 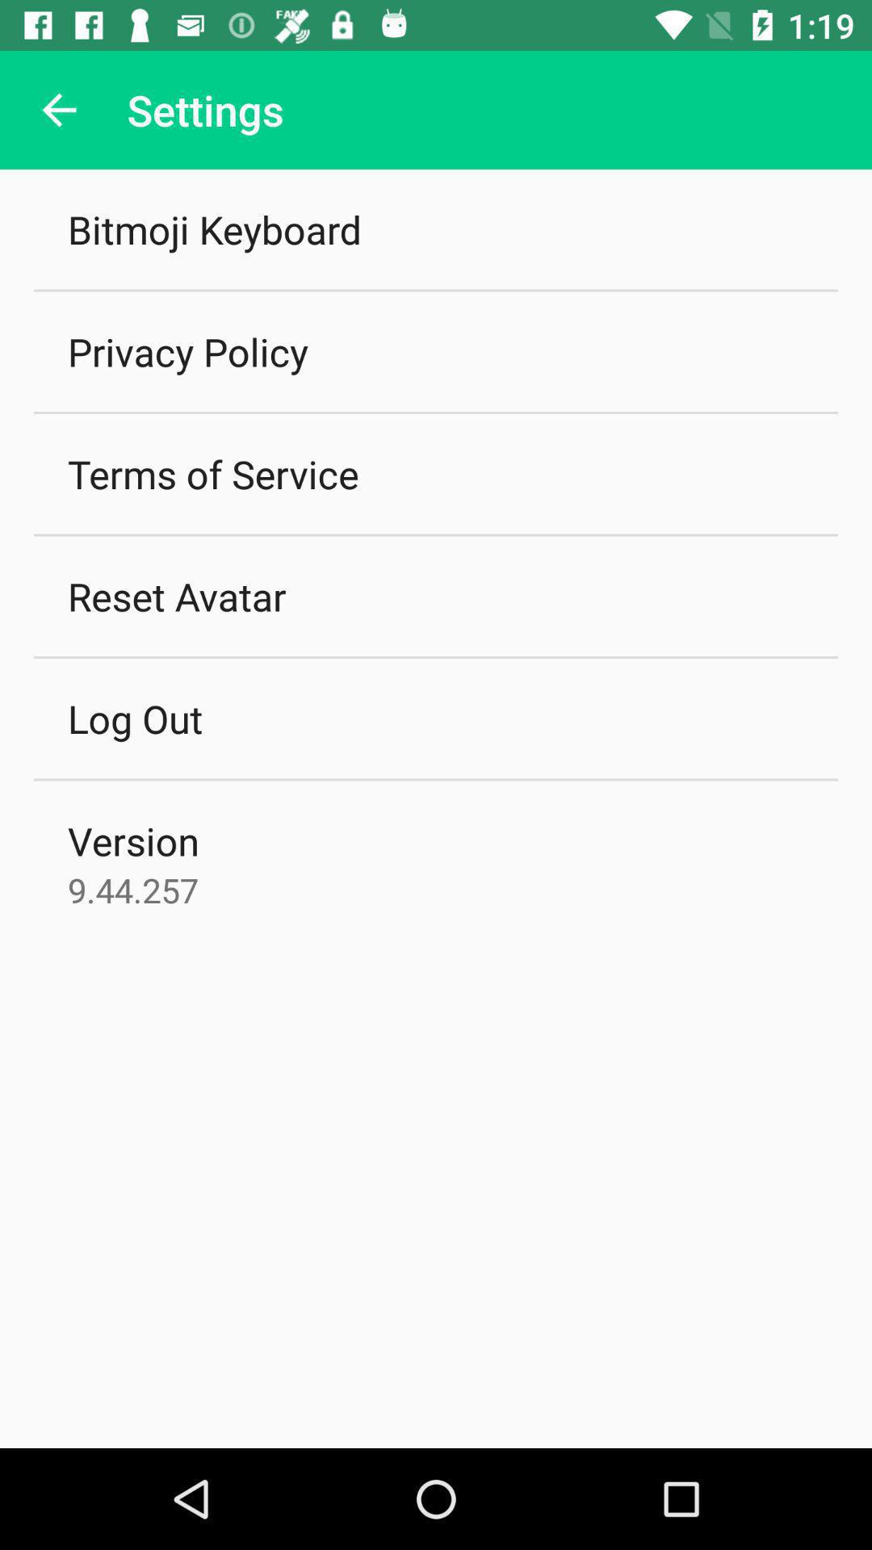 What do you see at coordinates (59, 110) in the screenshot?
I see `press the icon to the left of settings icon` at bounding box center [59, 110].